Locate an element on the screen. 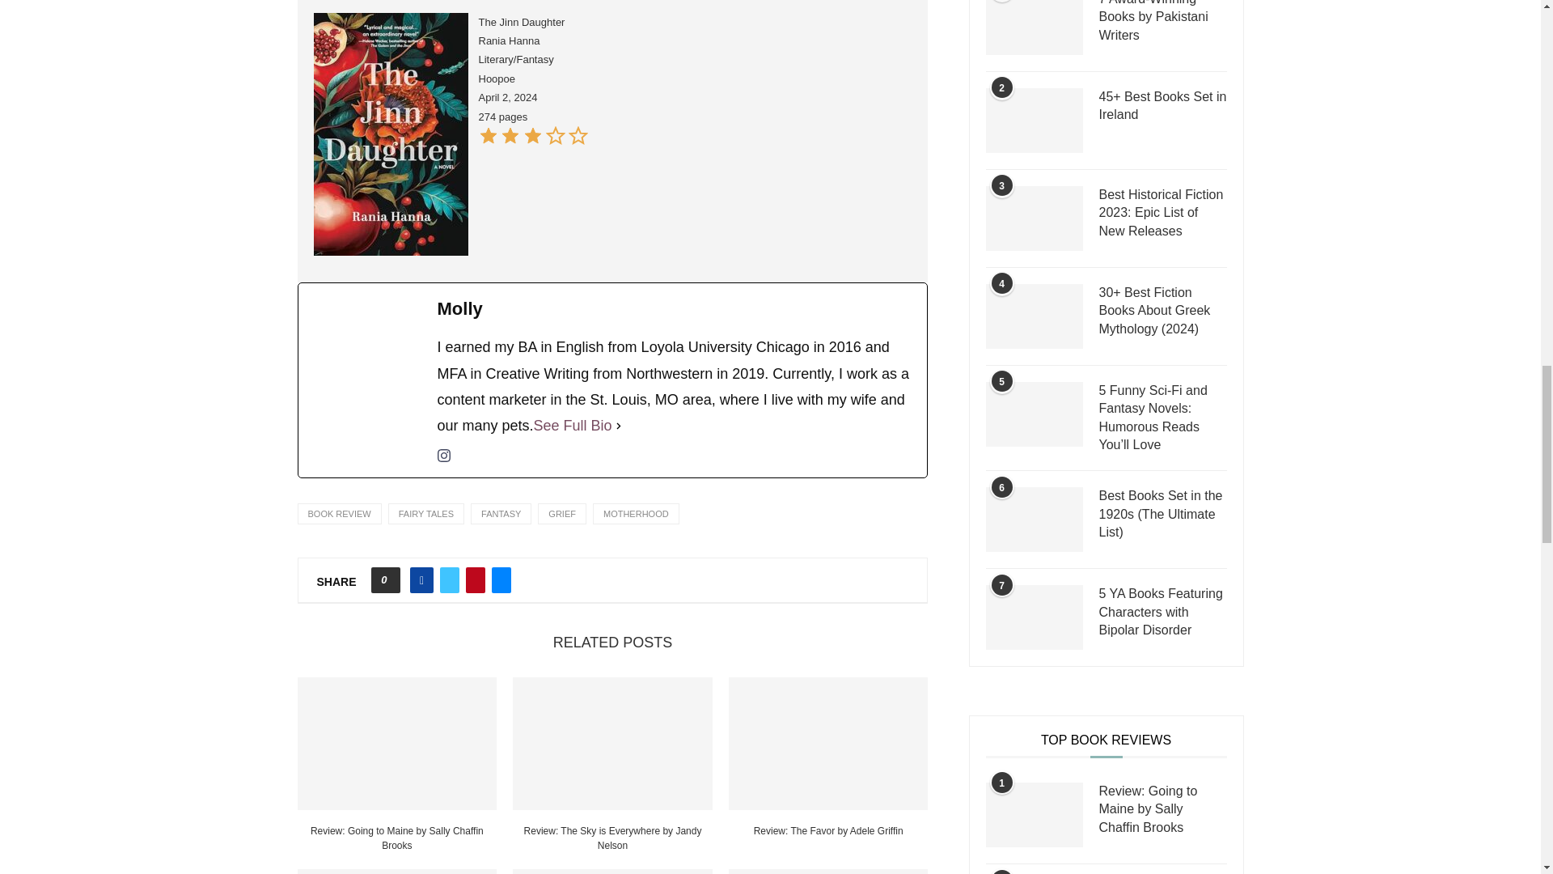 The height and width of the screenshot is (874, 1553). Review: Playing for Freedom by Zarifa Adiba is located at coordinates (828, 871).